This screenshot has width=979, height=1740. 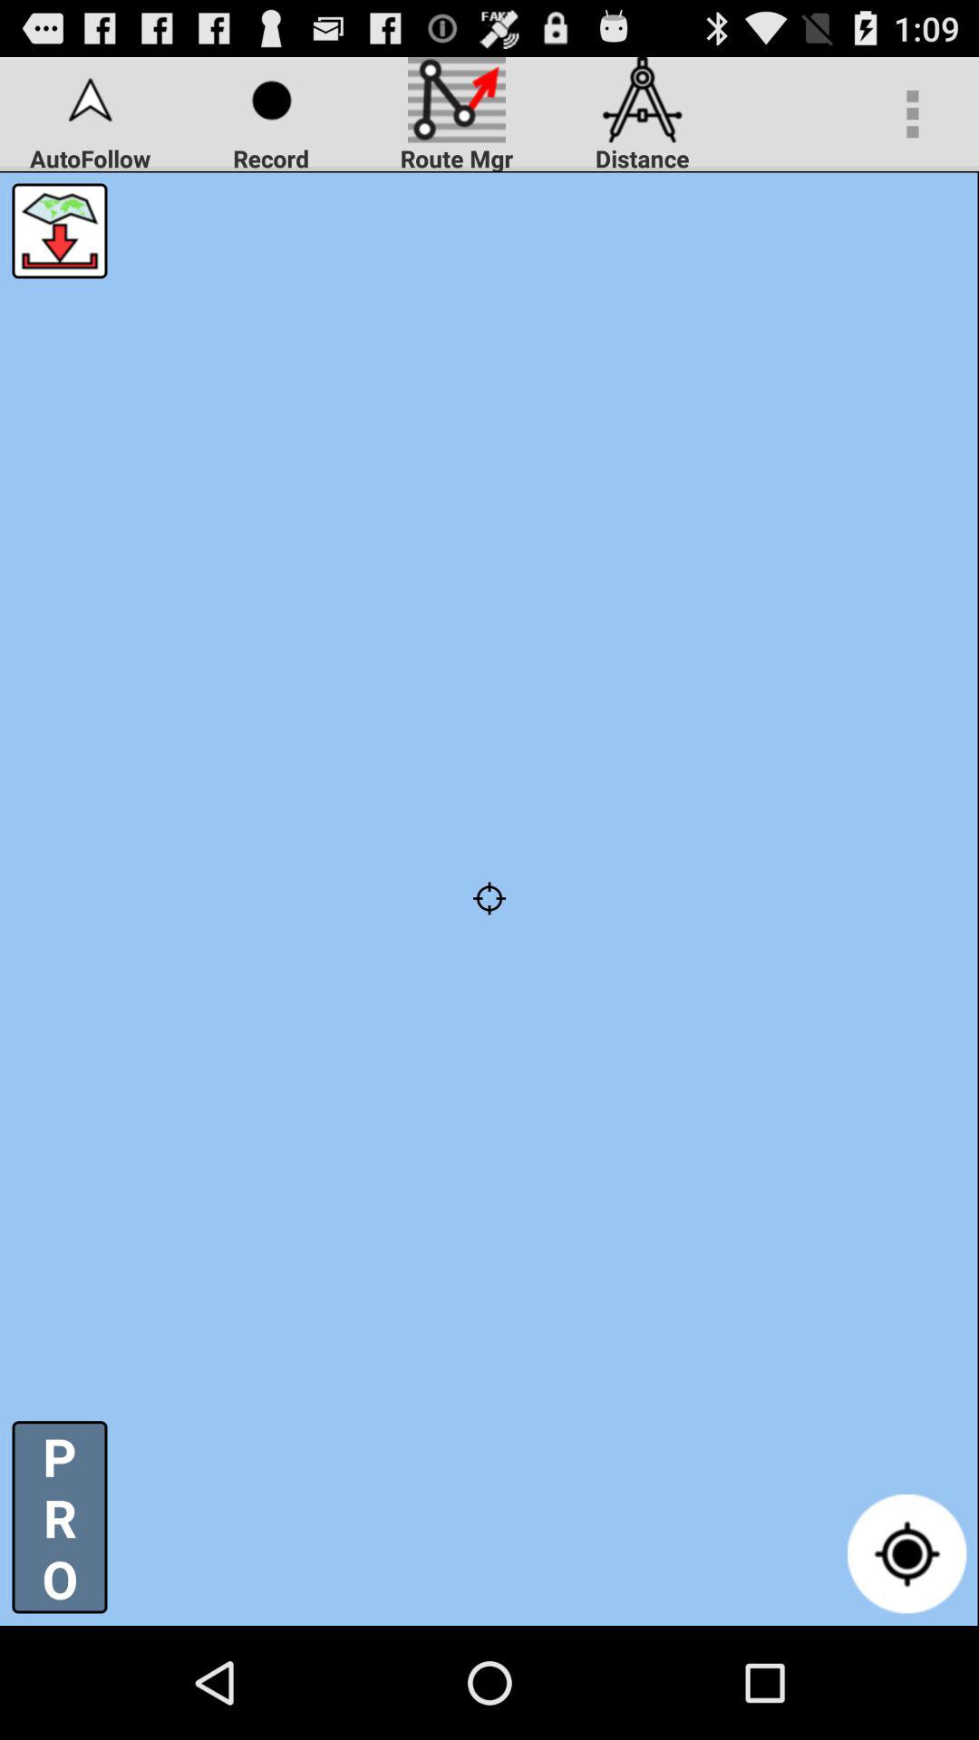 I want to click on down loading, so click(x=60, y=230).